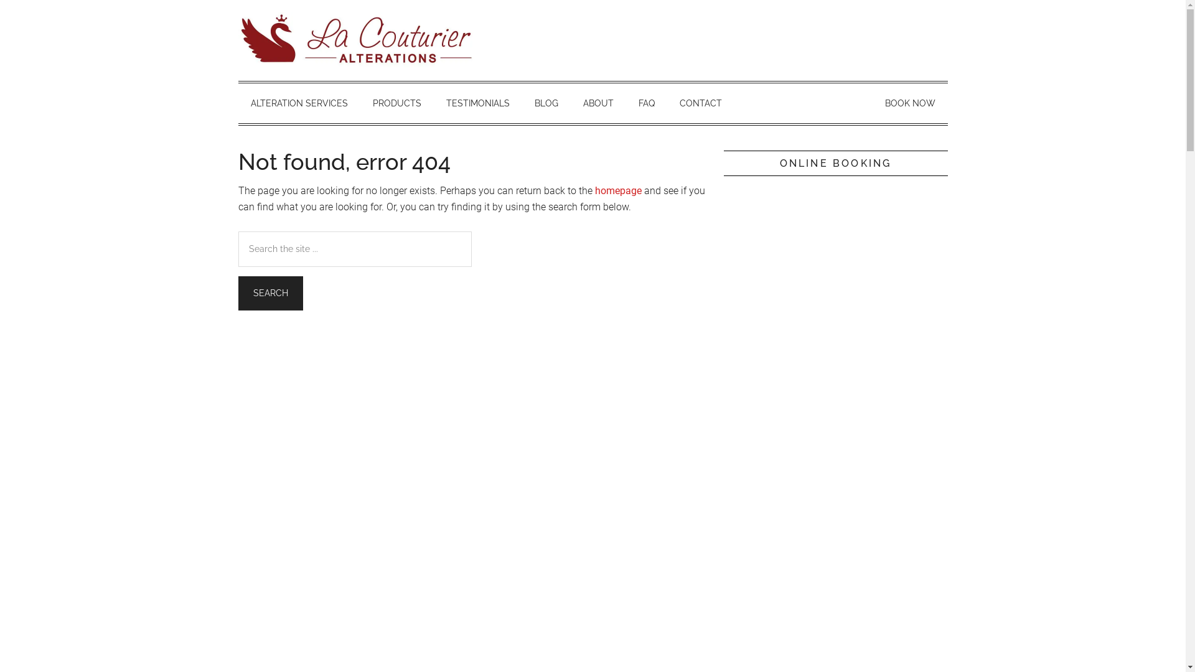 The height and width of the screenshot is (672, 1195). Describe the element at coordinates (396, 103) in the screenshot. I see `PRODUCTS` at that location.